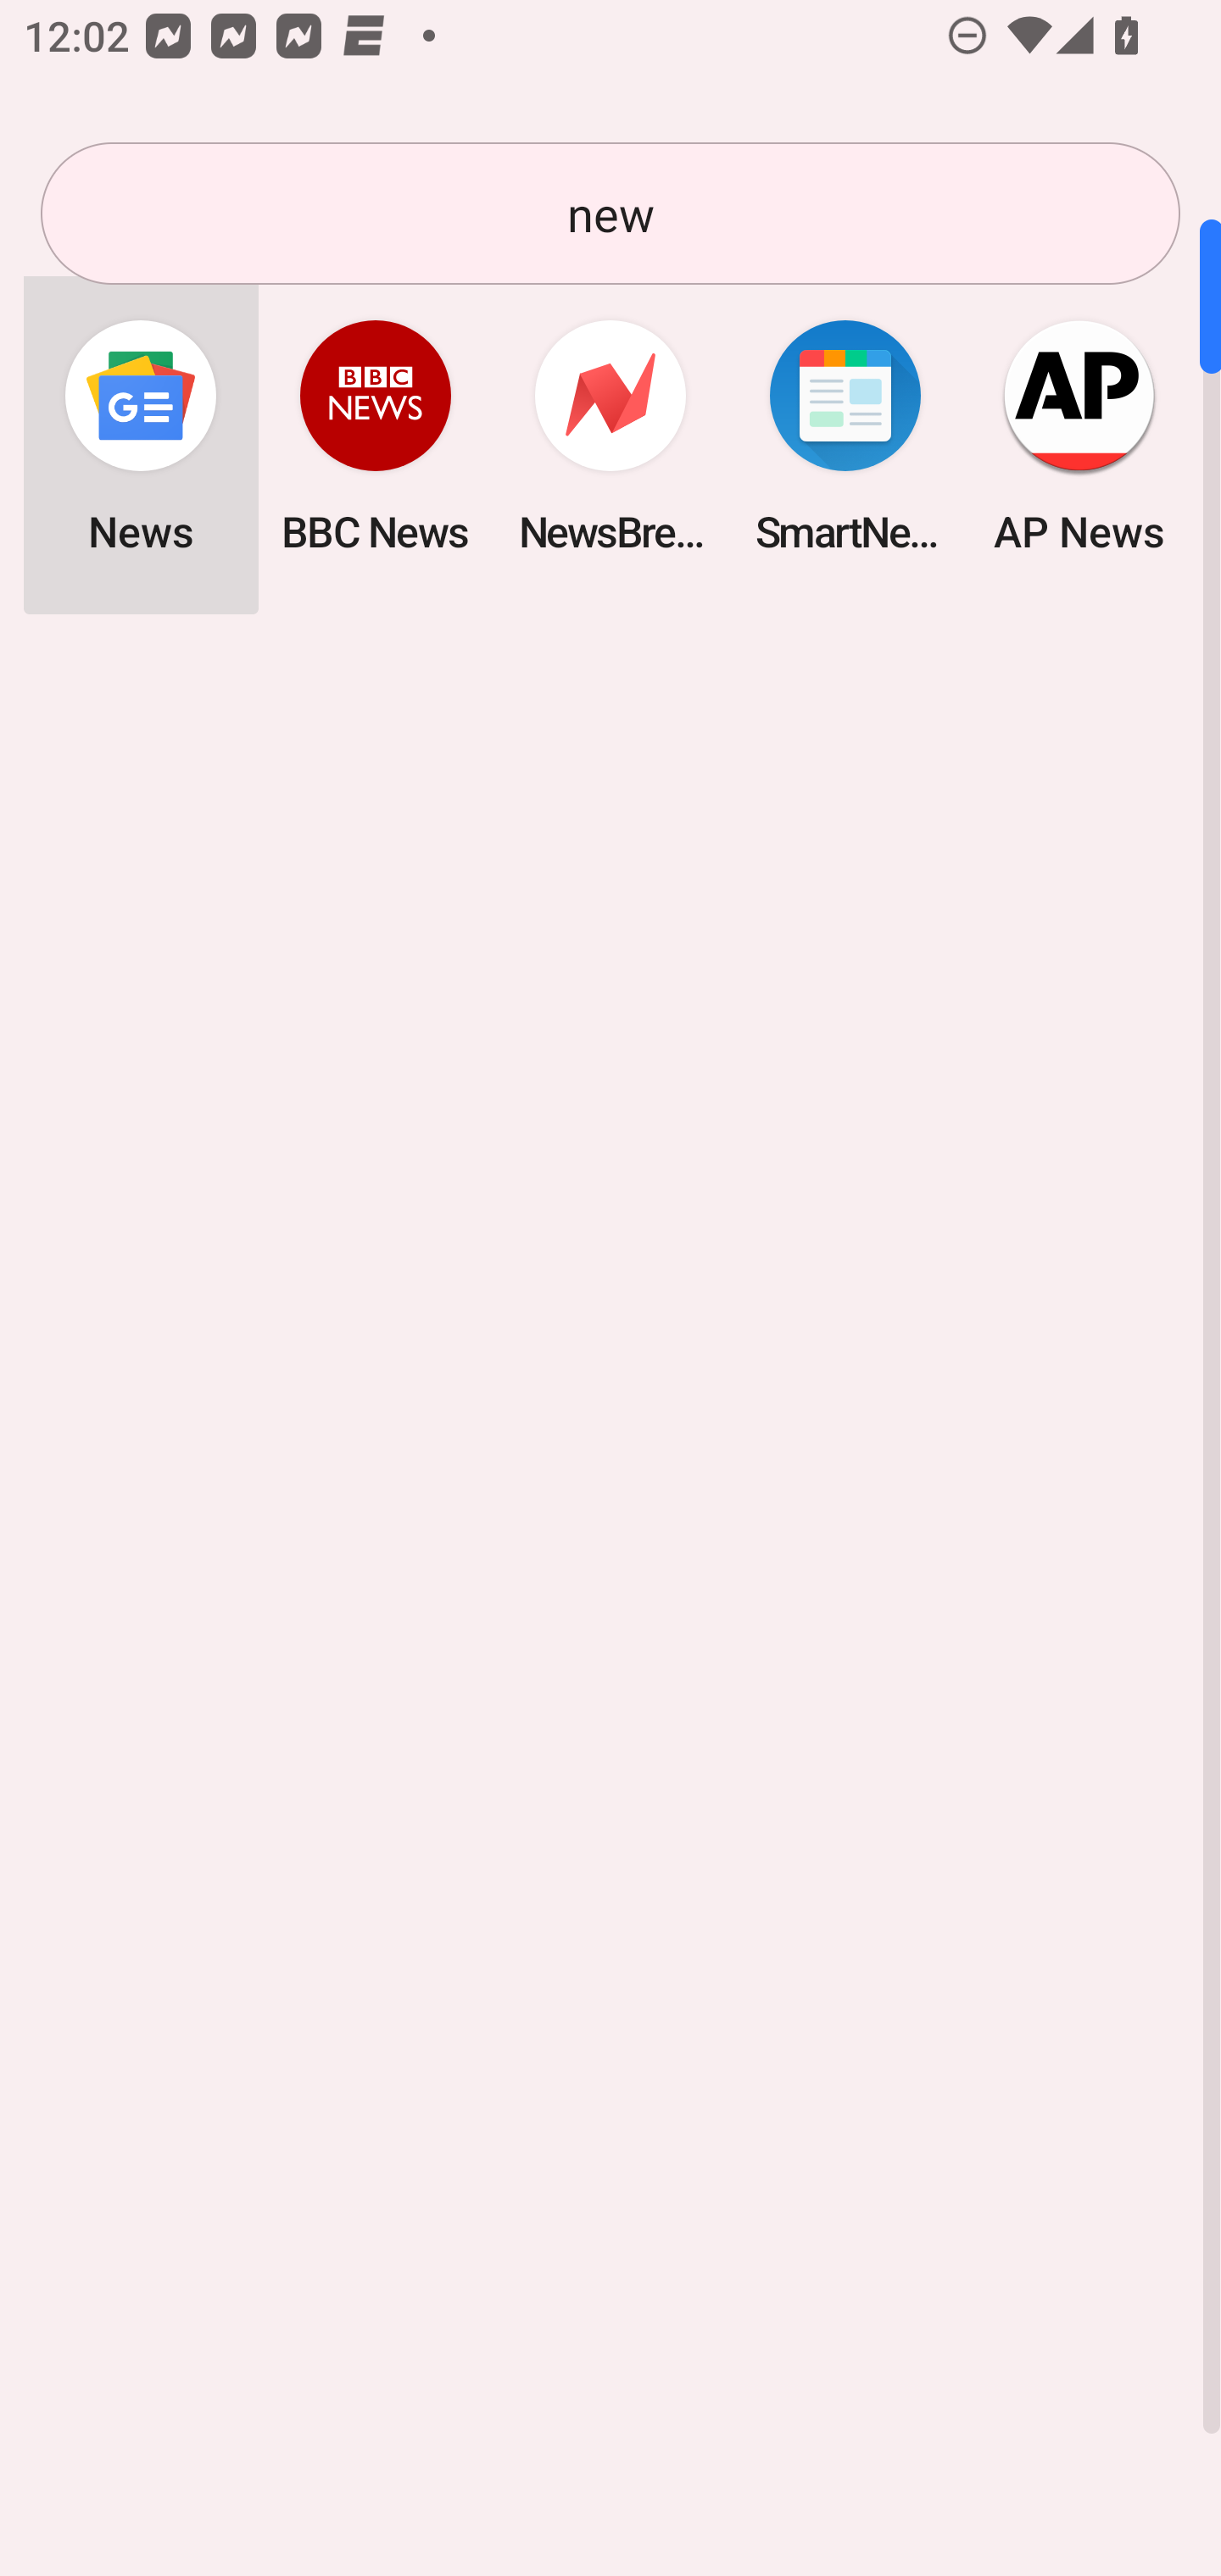 The image size is (1221, 2576). What do you see at coordinates (845, 436) in the screenshot?
I see `SmartNews` at bounding box center [845, 436].